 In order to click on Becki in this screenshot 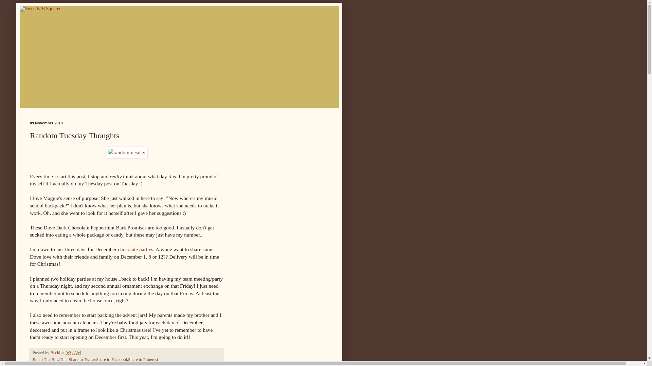, I will do `click(56, 352)`.